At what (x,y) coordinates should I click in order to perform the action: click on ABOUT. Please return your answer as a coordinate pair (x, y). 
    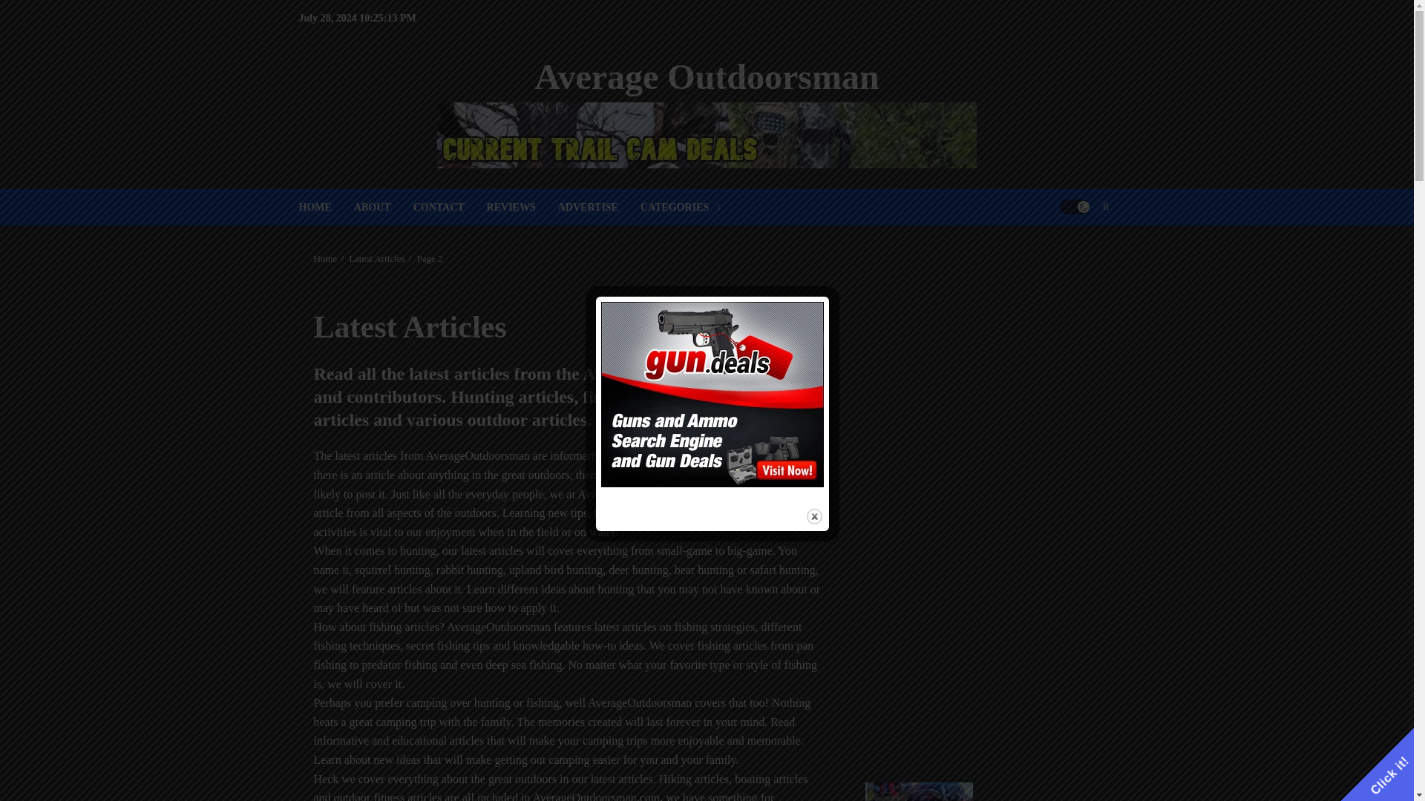
    Looking at the image, I should click on (383, 206).